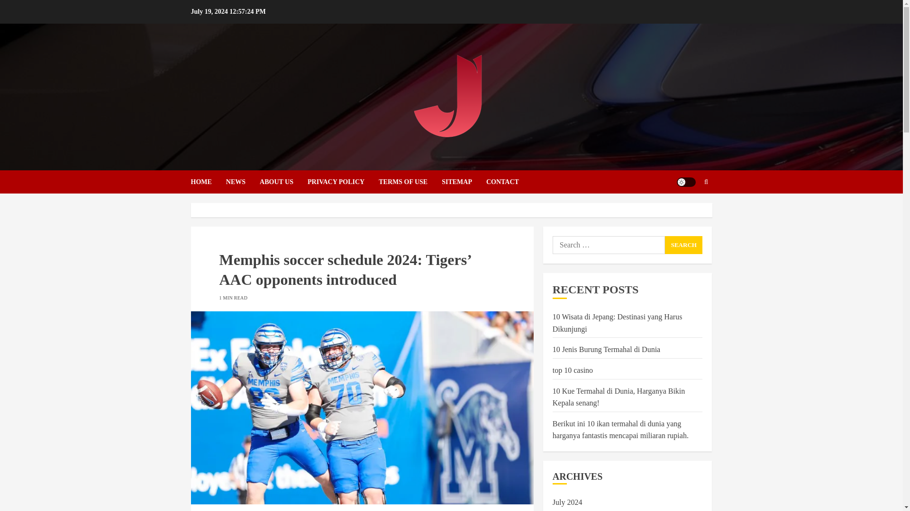 The height and width of the screenshot is (511, 910). I want to click on Search, so click(683, 245).